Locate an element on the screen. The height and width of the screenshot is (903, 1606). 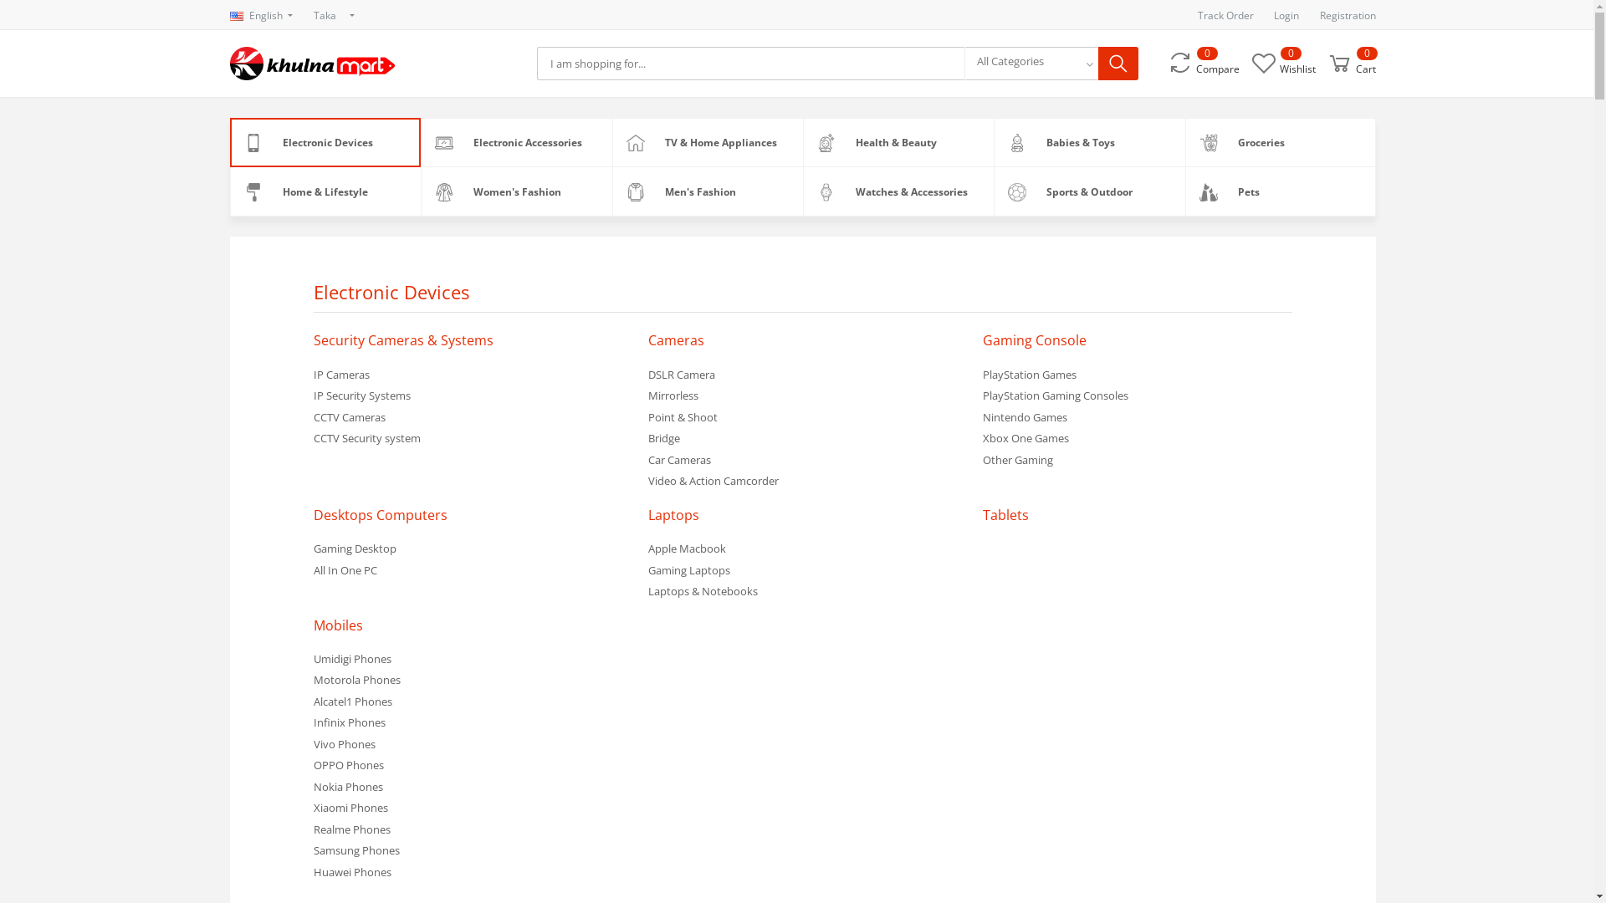
Desktops Computers is located at coordinates (381, 515).